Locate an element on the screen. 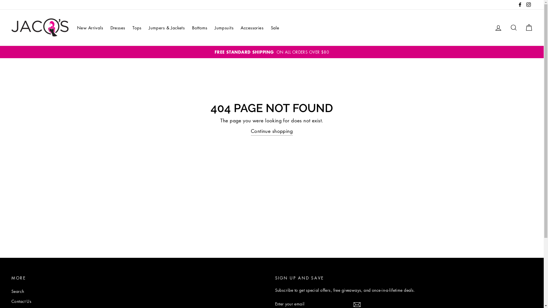 The width and height of the screenshot is (548, 308). Instagram is located at coordinates (529, 5).